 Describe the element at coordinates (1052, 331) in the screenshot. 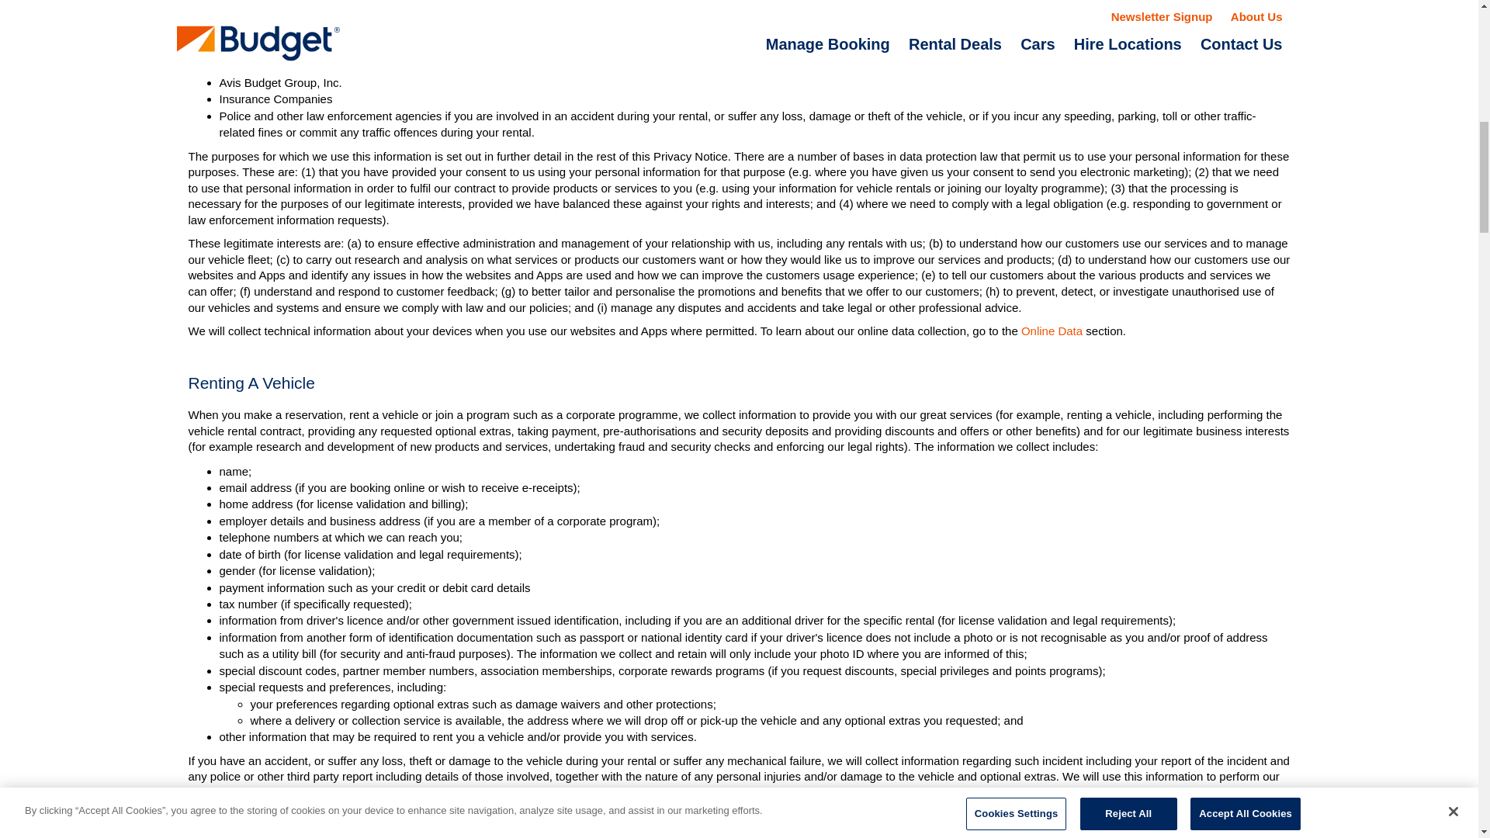

I see `Online Data` at that location.